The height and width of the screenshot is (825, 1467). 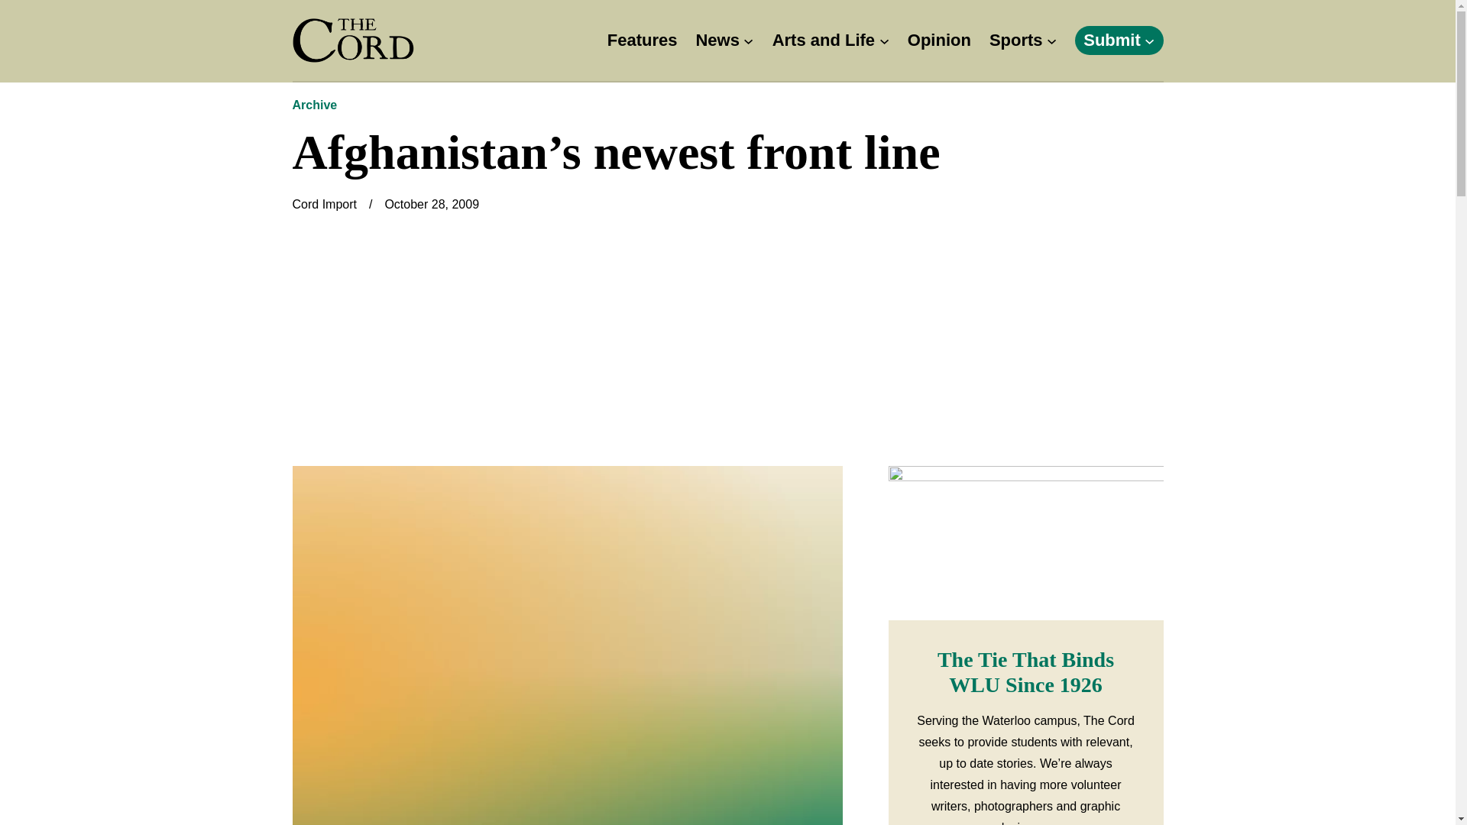 I want to click on Sports, so click(x=1016, y=40).